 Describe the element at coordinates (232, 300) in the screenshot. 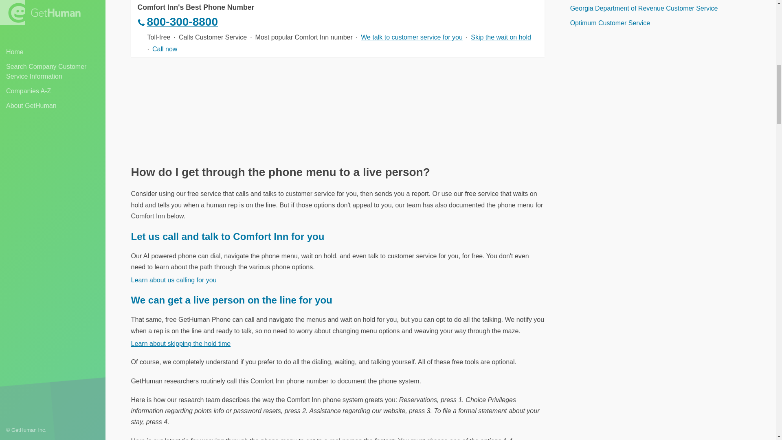

I see `We can get a live person on the line for you` at that location.